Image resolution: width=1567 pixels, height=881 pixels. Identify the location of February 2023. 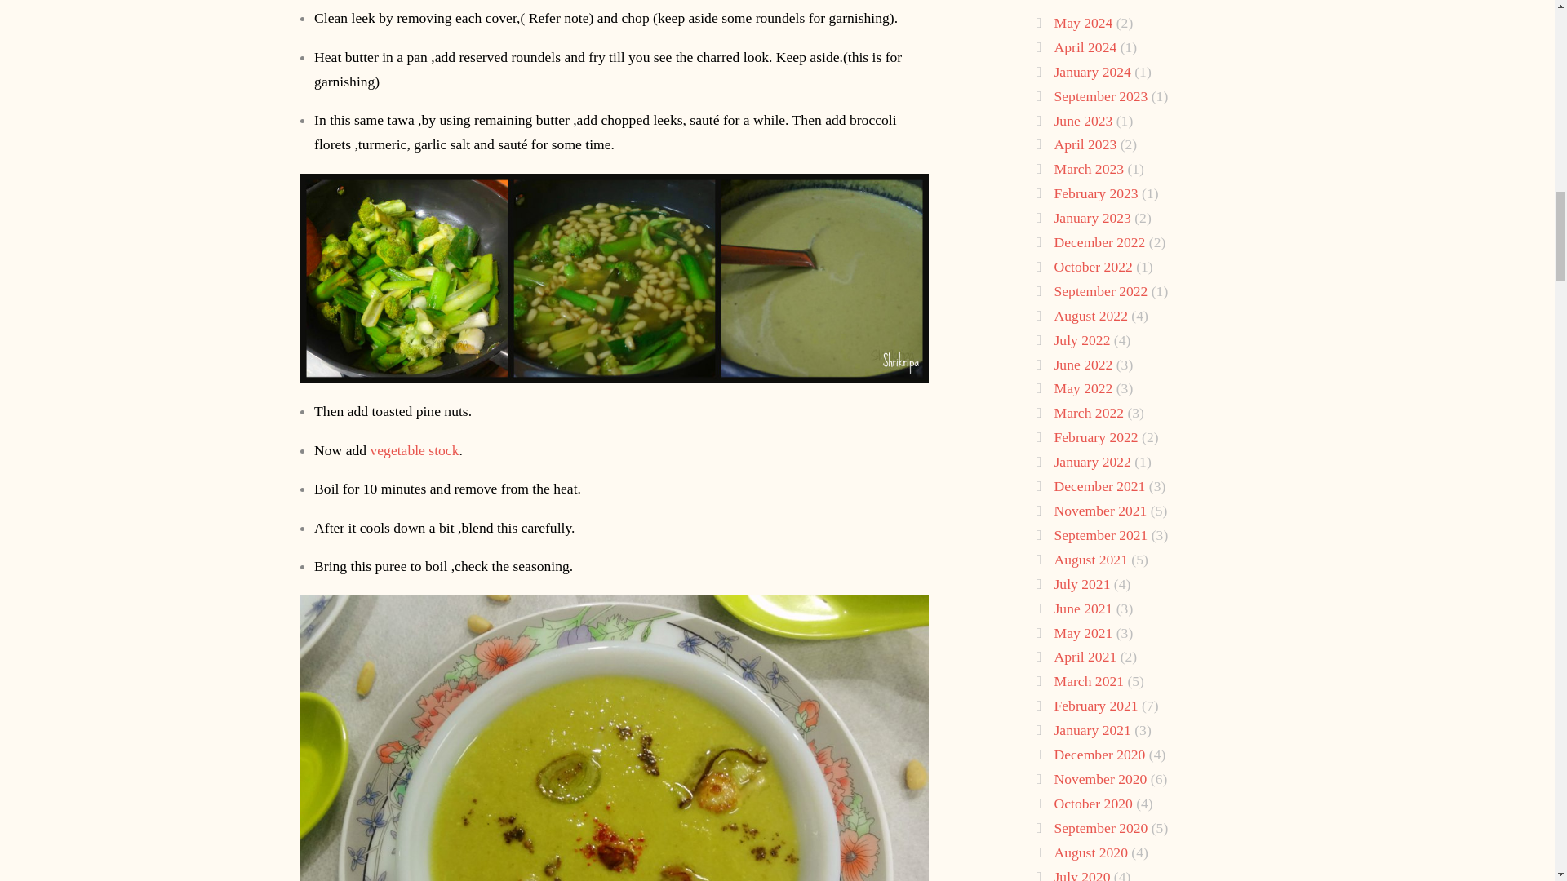
(1097, 193).